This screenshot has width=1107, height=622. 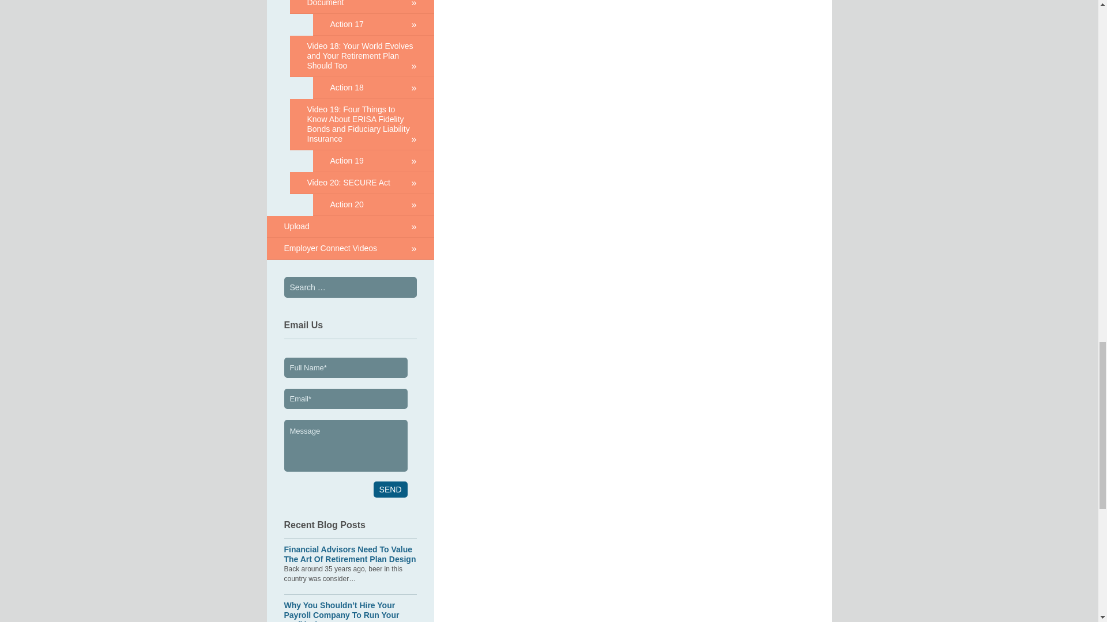 I want to click on Search for:, so click(x=349, y=287).